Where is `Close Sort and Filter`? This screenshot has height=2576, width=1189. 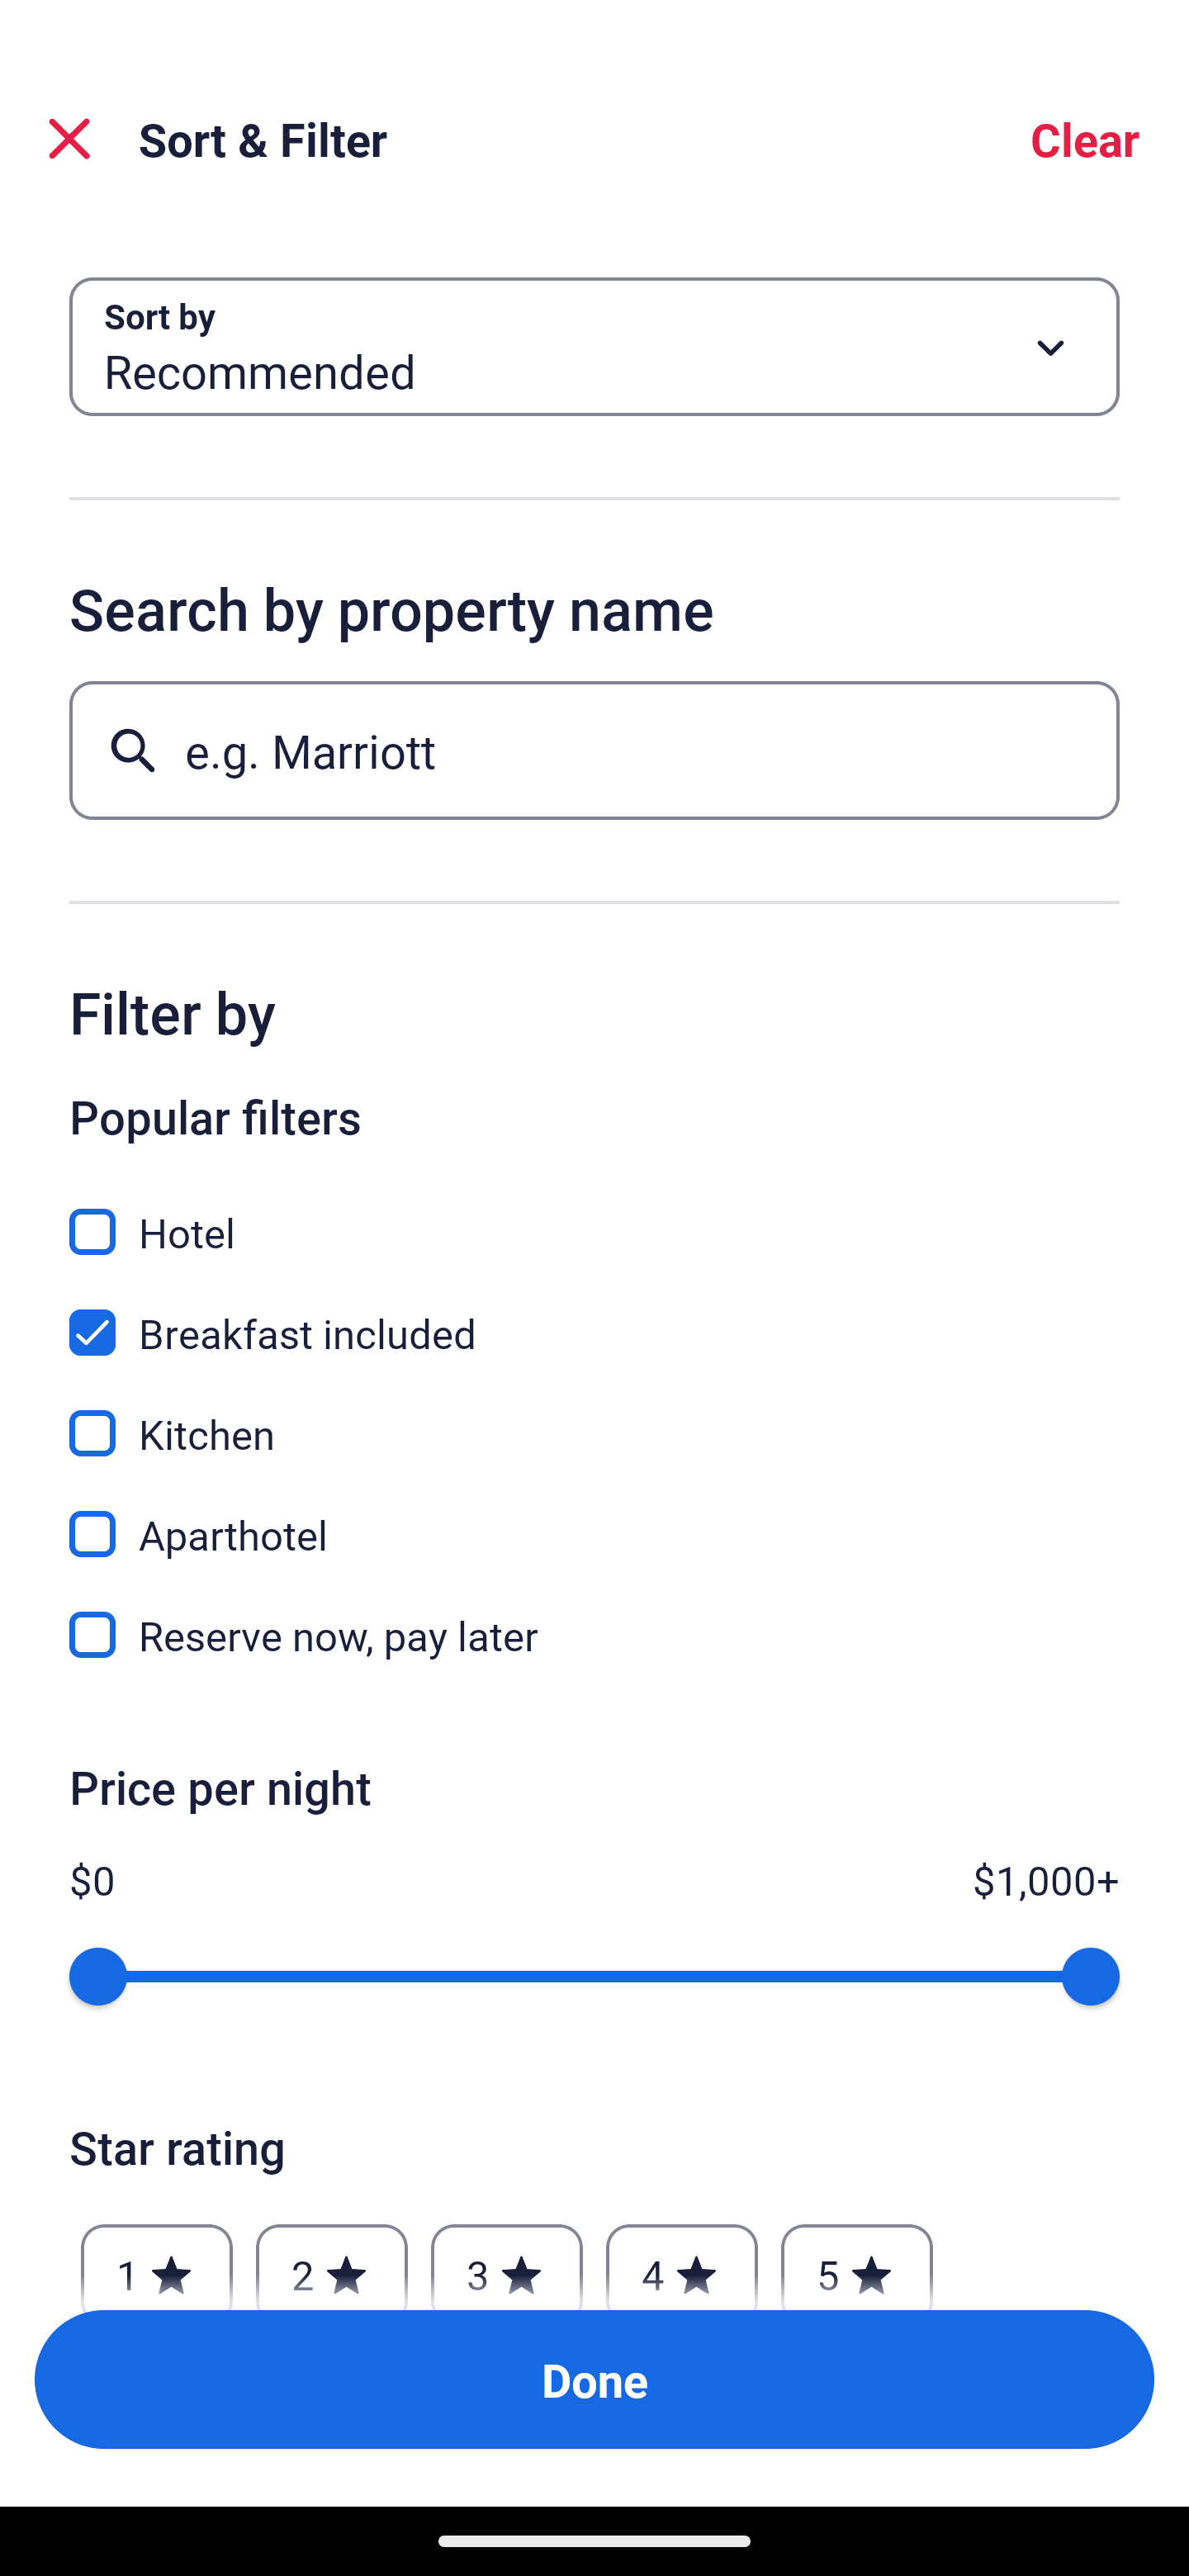 Close Sort and Filter is located at coordinates (69, 139).